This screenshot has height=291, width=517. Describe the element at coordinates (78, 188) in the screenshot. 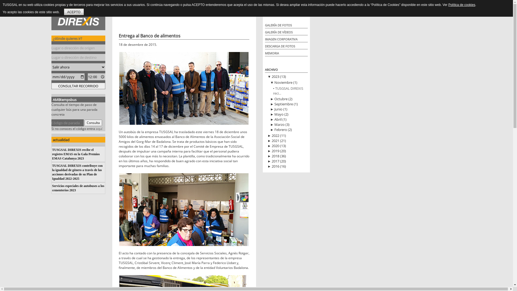

I see `Servicios especiales de autobuses a los cementerios 2023` at that location.